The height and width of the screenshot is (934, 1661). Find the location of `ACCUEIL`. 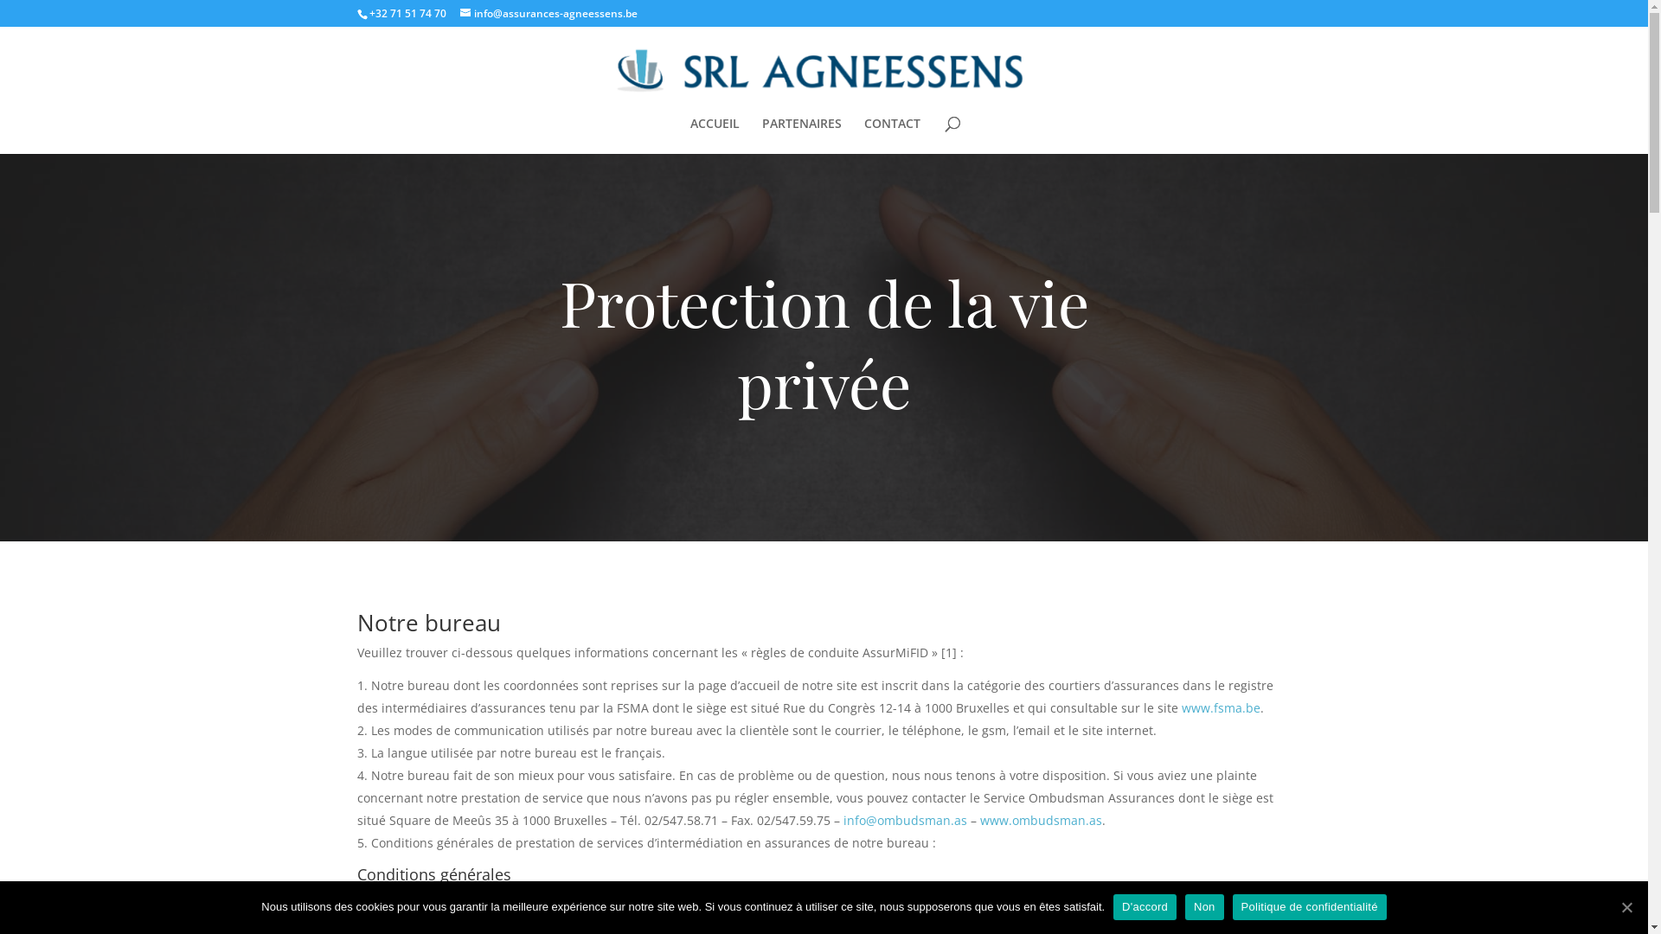

ACCUEIL is located at coordinates (715, 136).